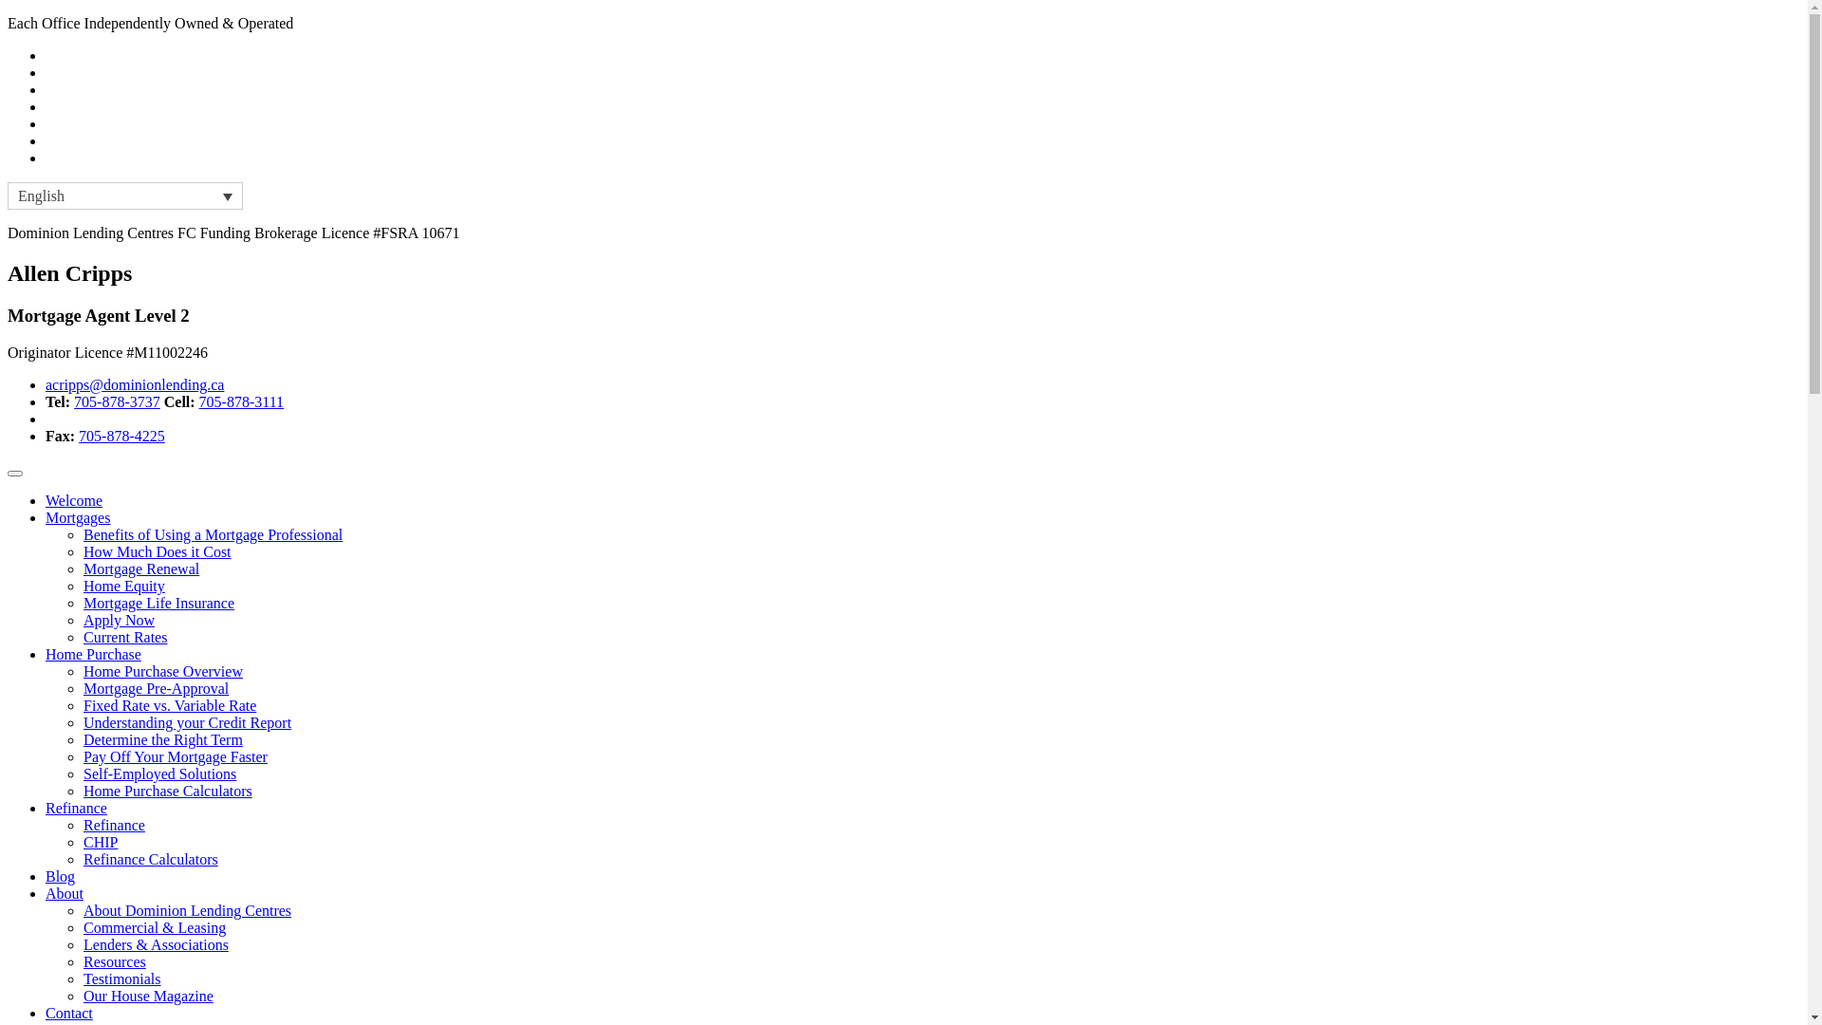 Image resolution: width=1822 pixels, height=1025 pixels. What do you see at coordinates (118, 402) in the screenshot?
I see `705-878-3737` at bounding box center [118, 402].